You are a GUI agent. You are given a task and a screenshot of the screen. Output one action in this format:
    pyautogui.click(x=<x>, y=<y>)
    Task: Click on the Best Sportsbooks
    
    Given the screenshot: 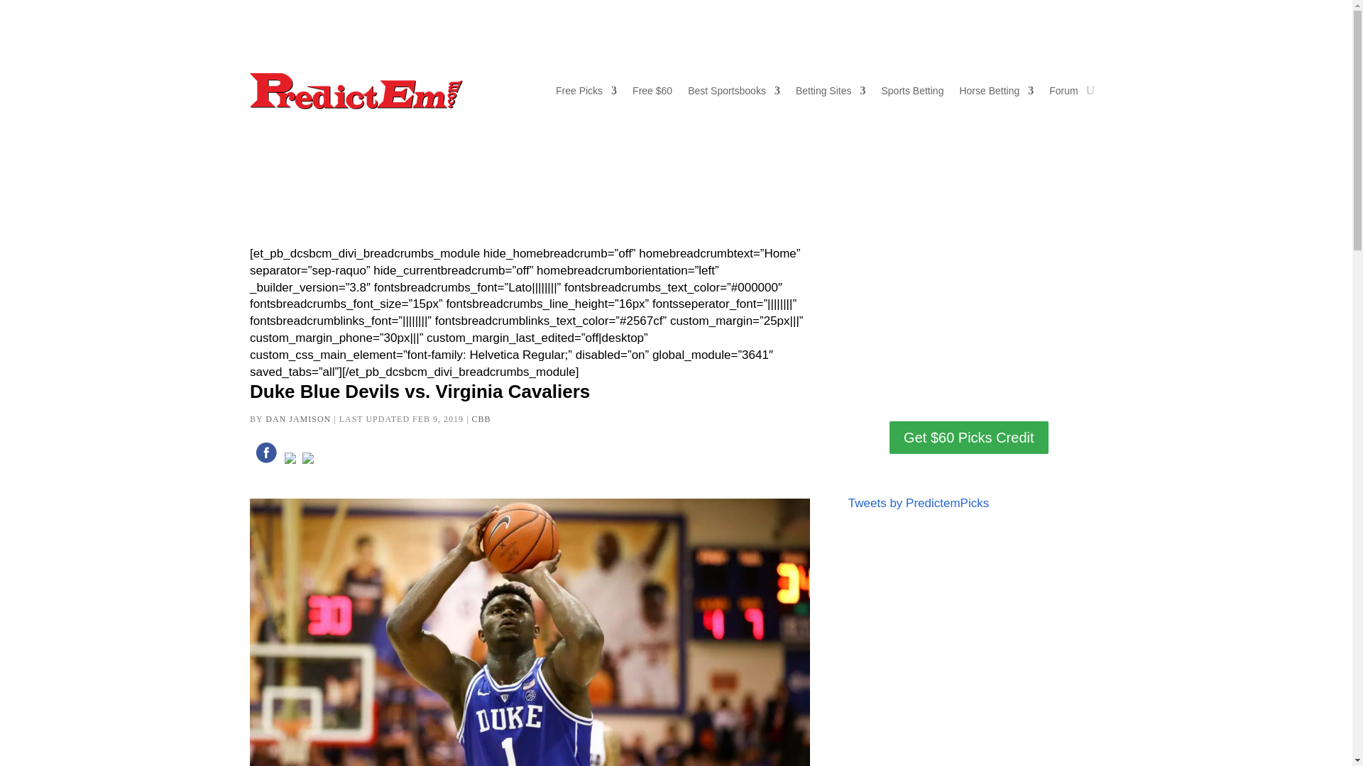 What is the action you would take?
    pyautogui.click(x=734, y=91)
    